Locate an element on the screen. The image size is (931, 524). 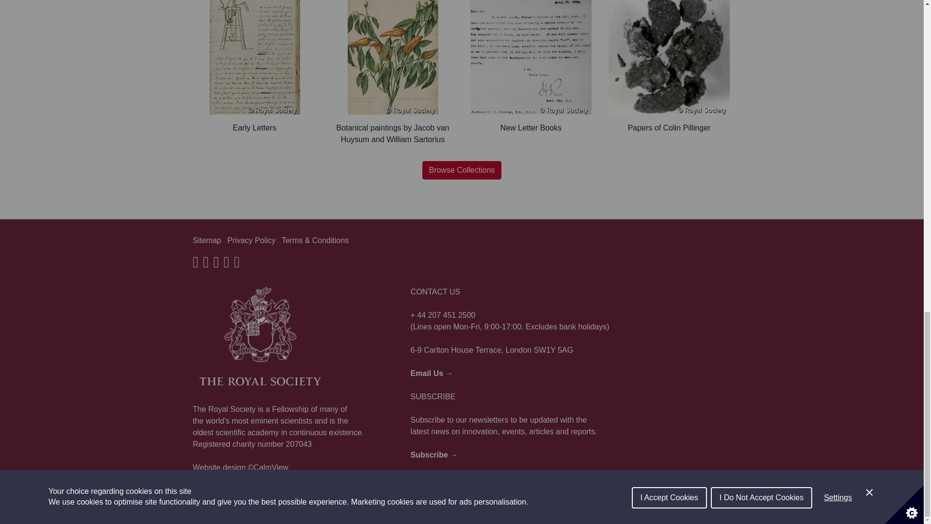
Browse Collections is located at coordinates (462, 170).